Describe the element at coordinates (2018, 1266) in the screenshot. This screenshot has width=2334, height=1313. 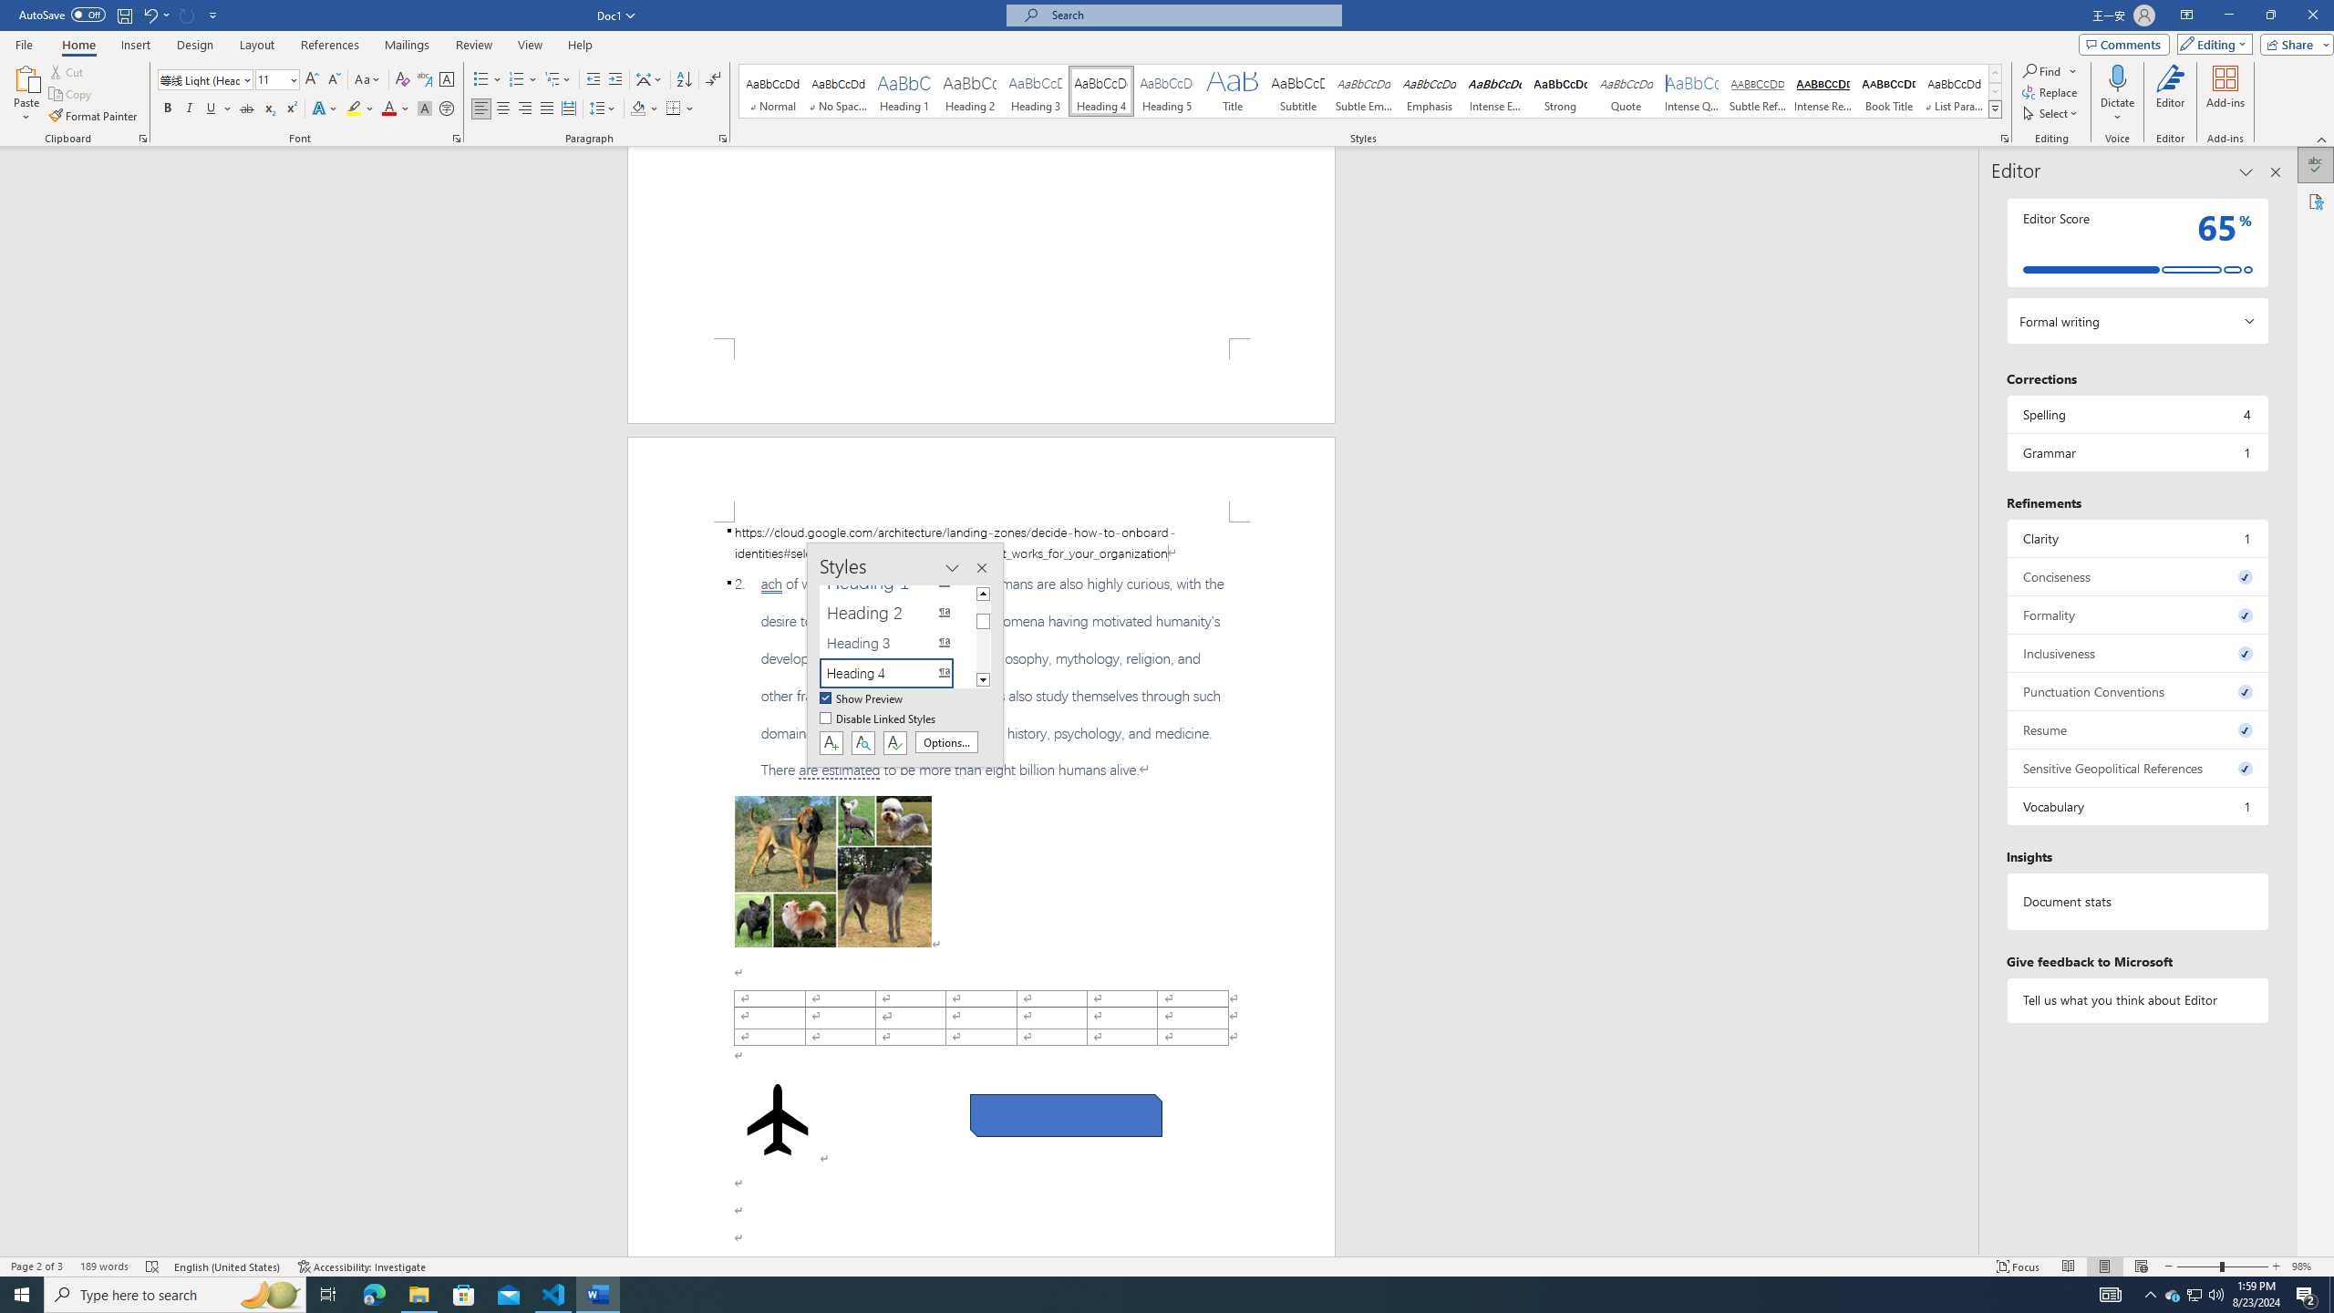
I see `Focus ` at that location.